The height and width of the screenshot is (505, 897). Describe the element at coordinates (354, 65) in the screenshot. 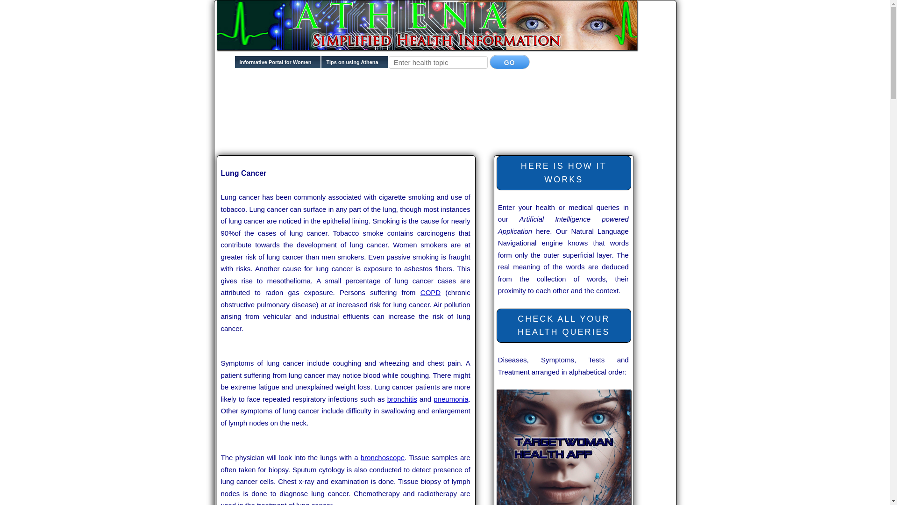

I see `Tips on using TargetWoman Condensed Health Information Tool` at that location.